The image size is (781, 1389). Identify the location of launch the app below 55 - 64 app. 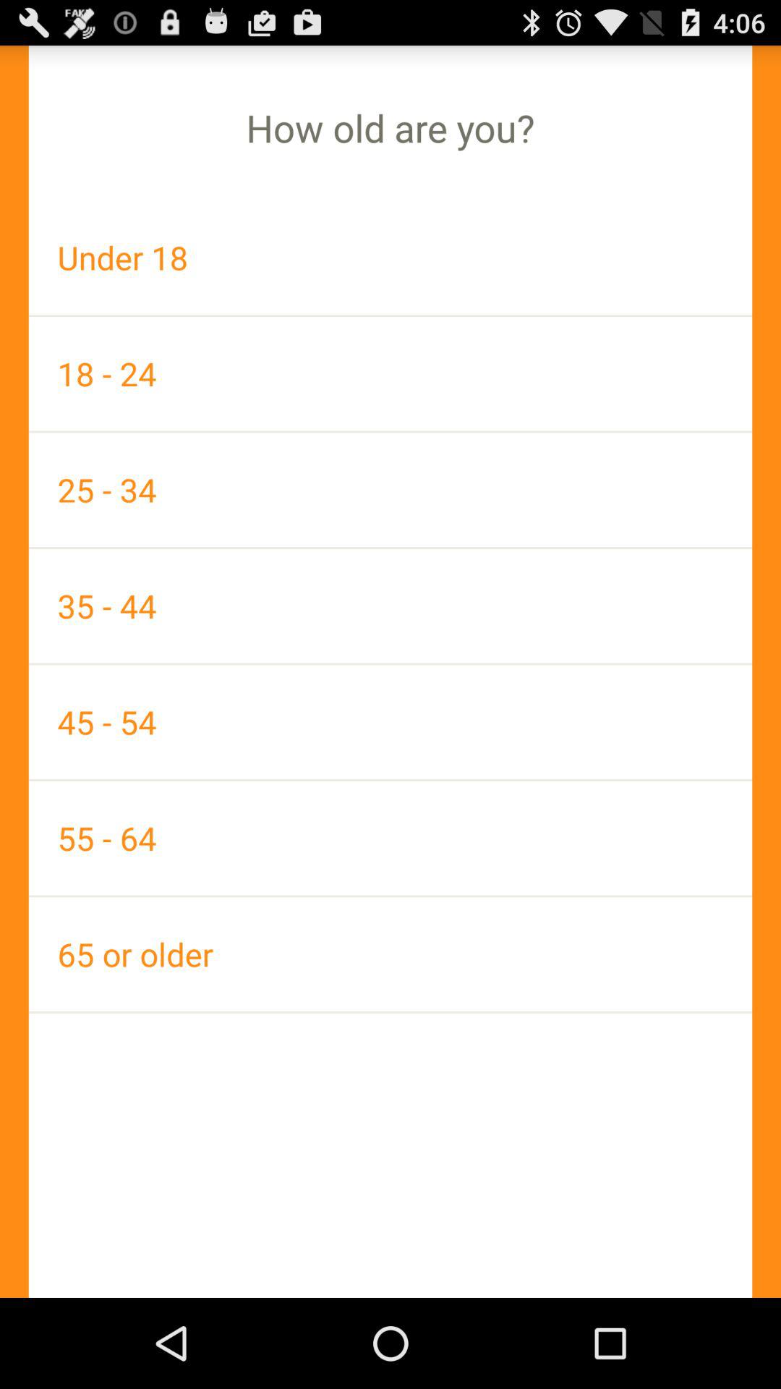
(390, 953).